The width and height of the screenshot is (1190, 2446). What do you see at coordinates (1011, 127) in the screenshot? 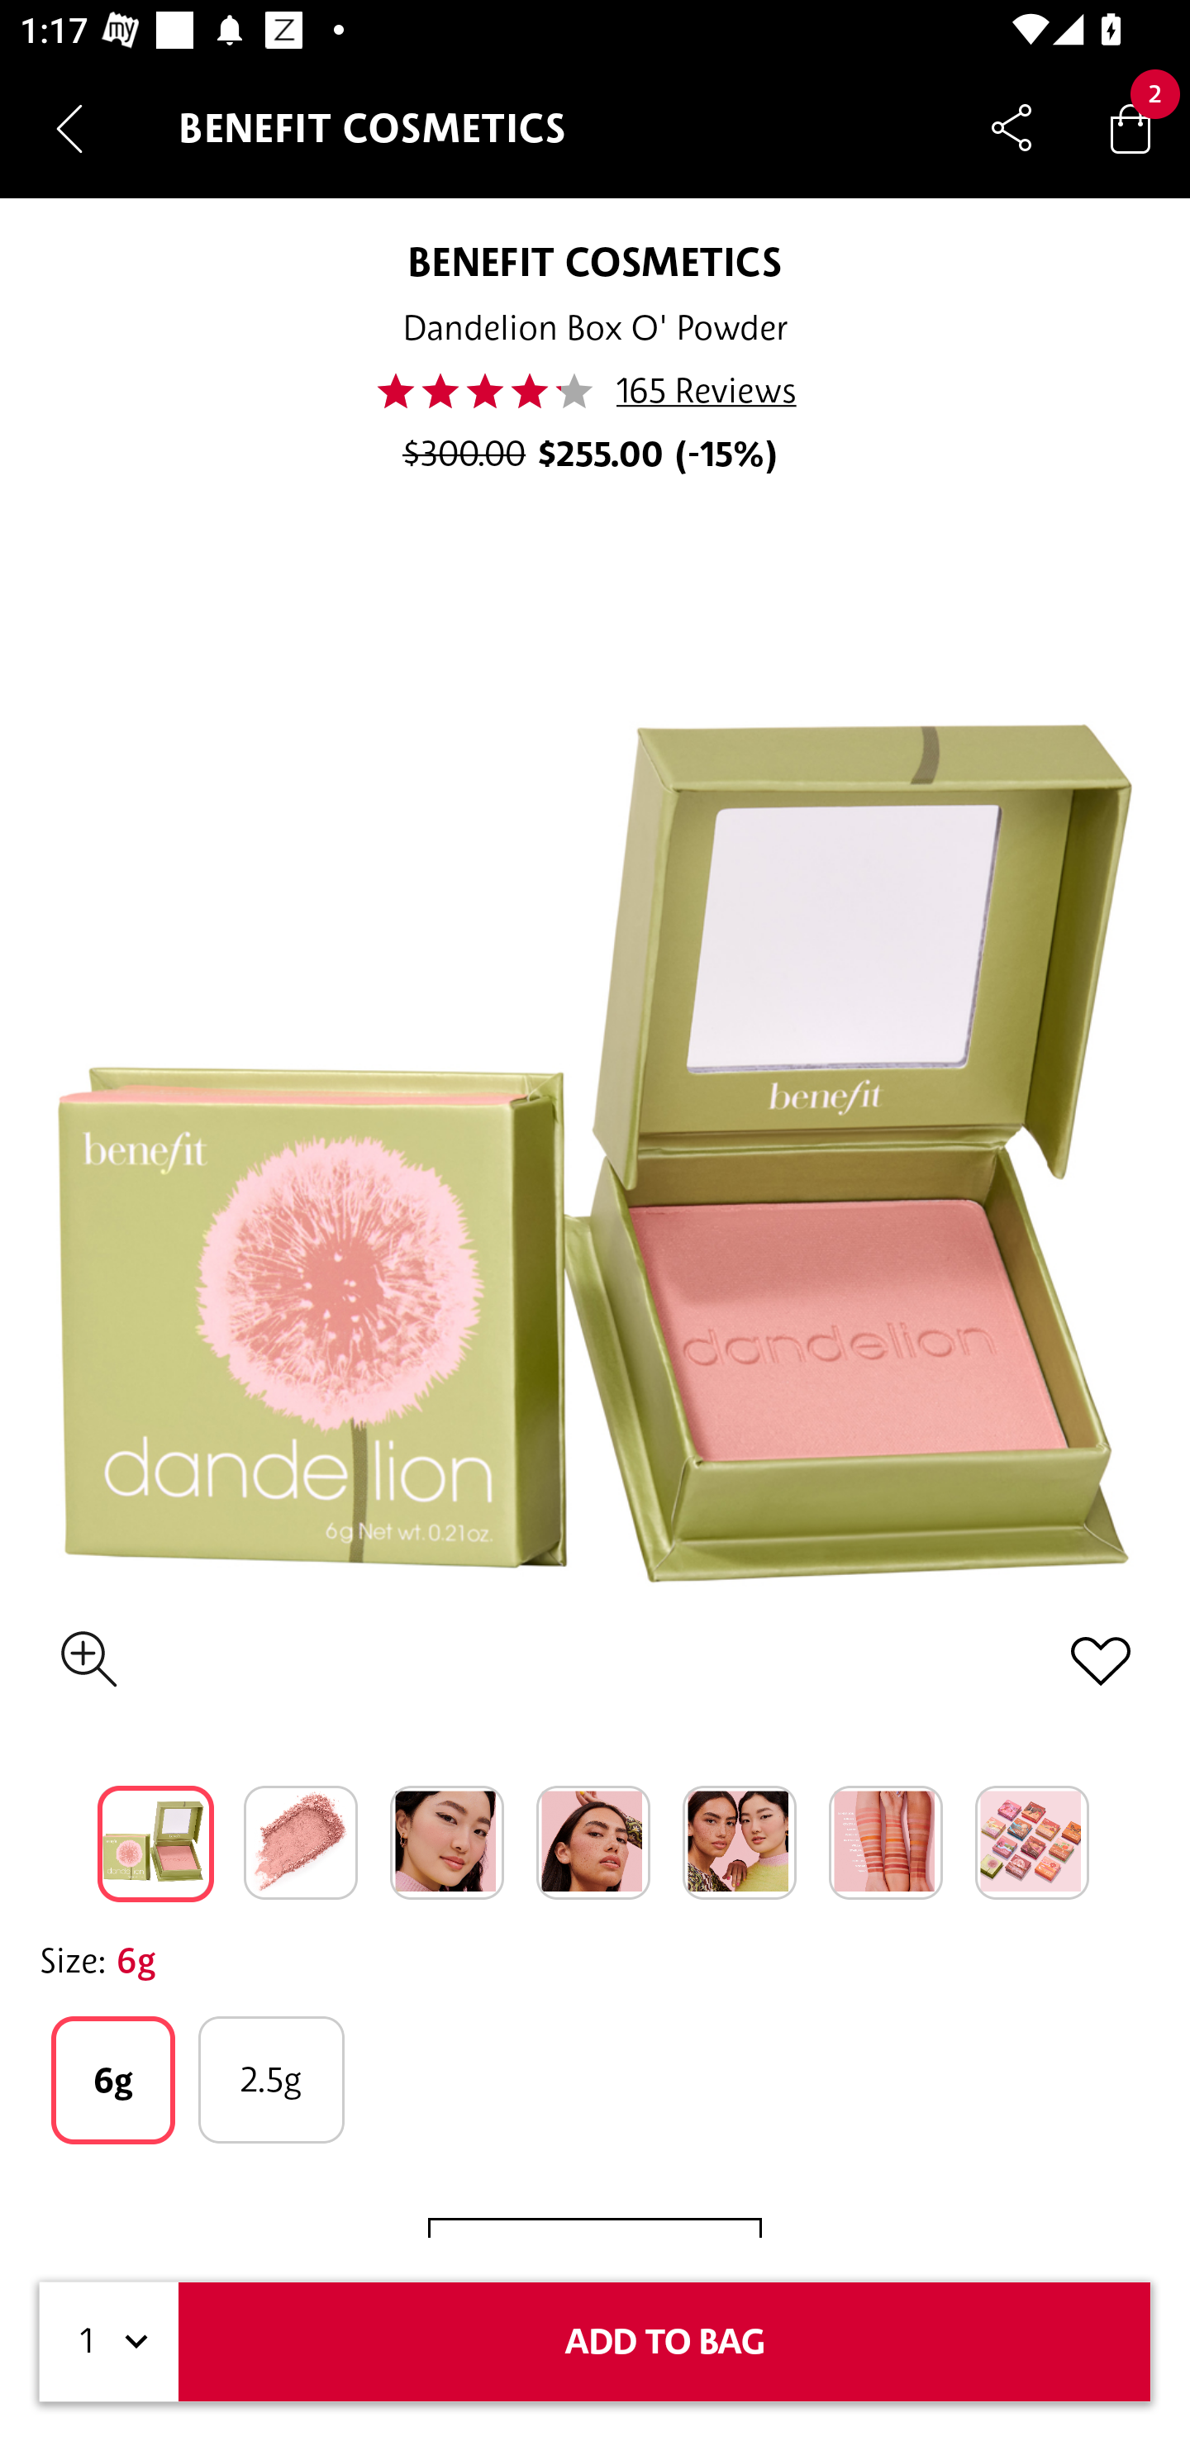
I see `Share` at bounding box center [1011, 127].